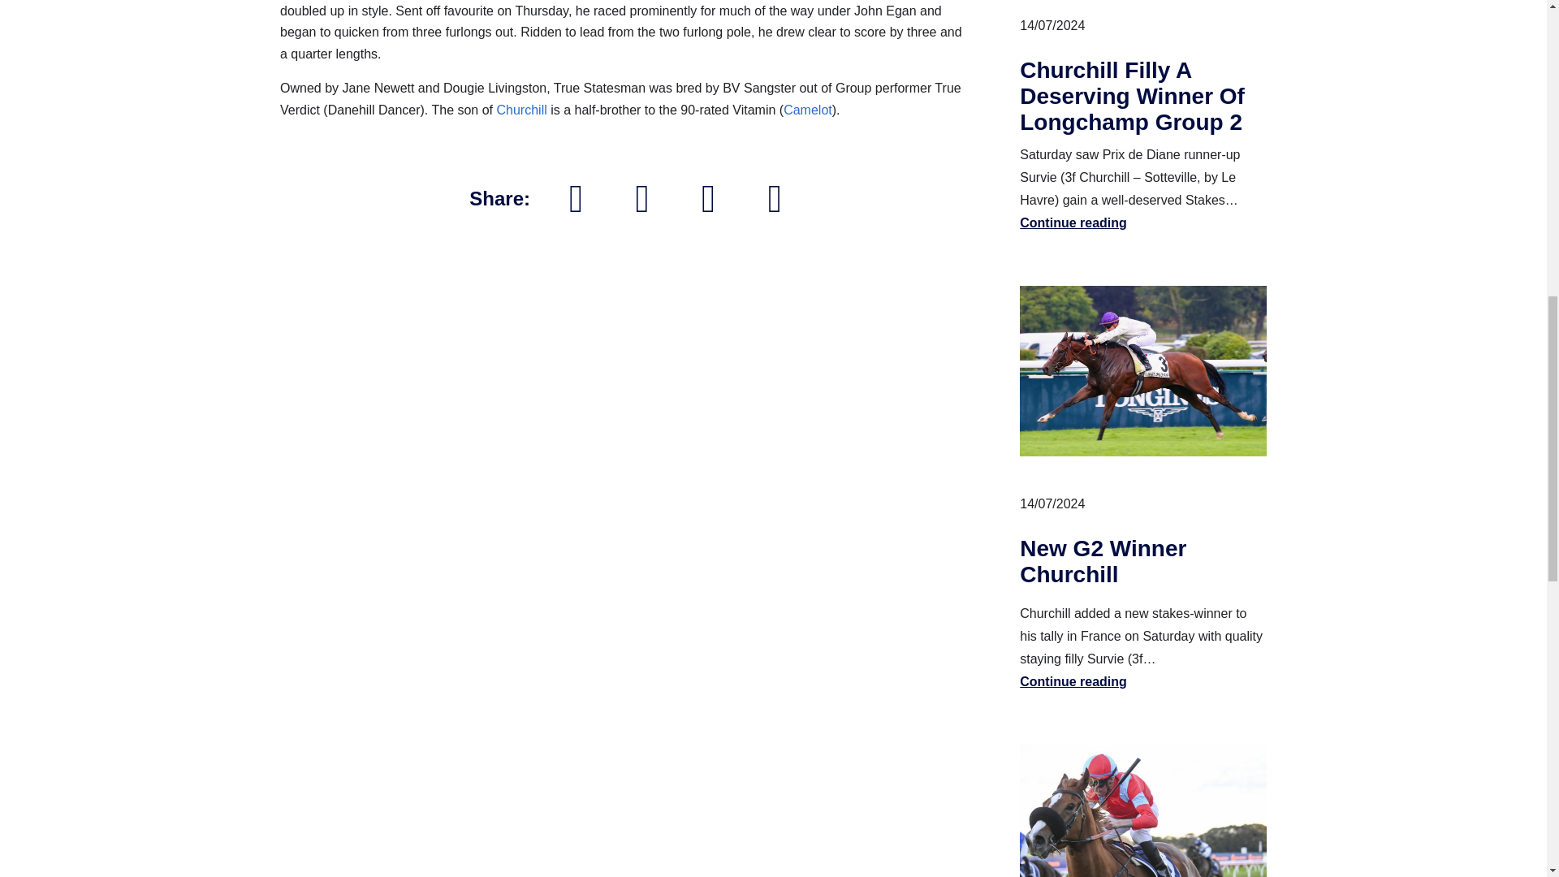 The image size is (1559, 877). What do you see at coordinates (521, 110) in the screenshot?
I see `Churchill` at bounding box center [521, 110].